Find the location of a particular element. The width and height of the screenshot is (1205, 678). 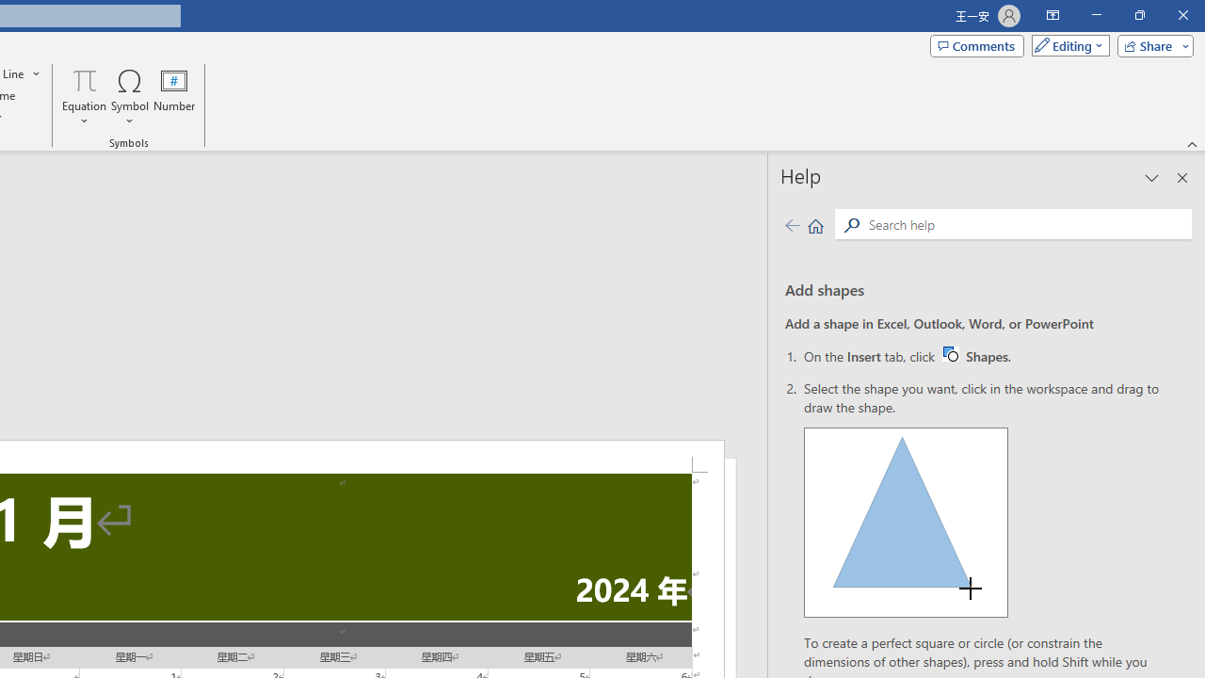

Ribbon Display Options is located at coordinates (1052, 15).